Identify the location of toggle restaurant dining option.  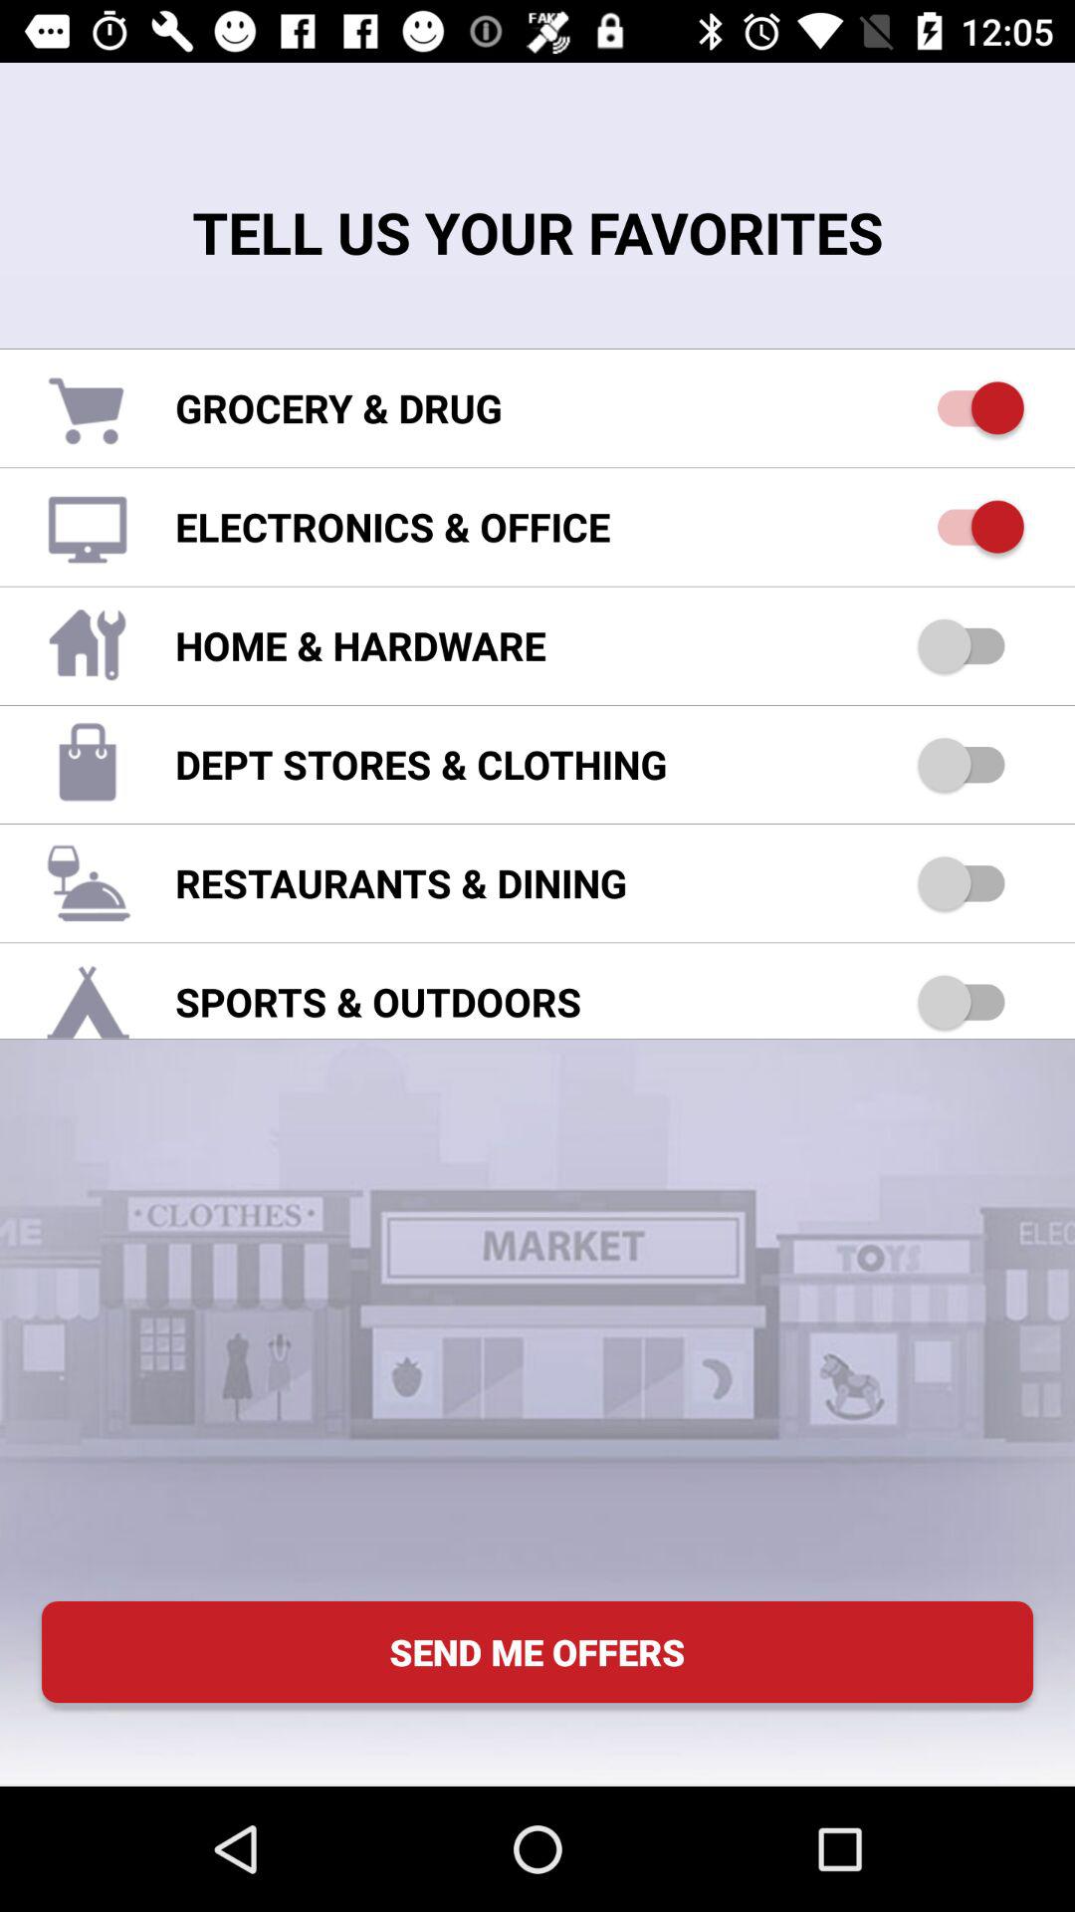
(971, 882).